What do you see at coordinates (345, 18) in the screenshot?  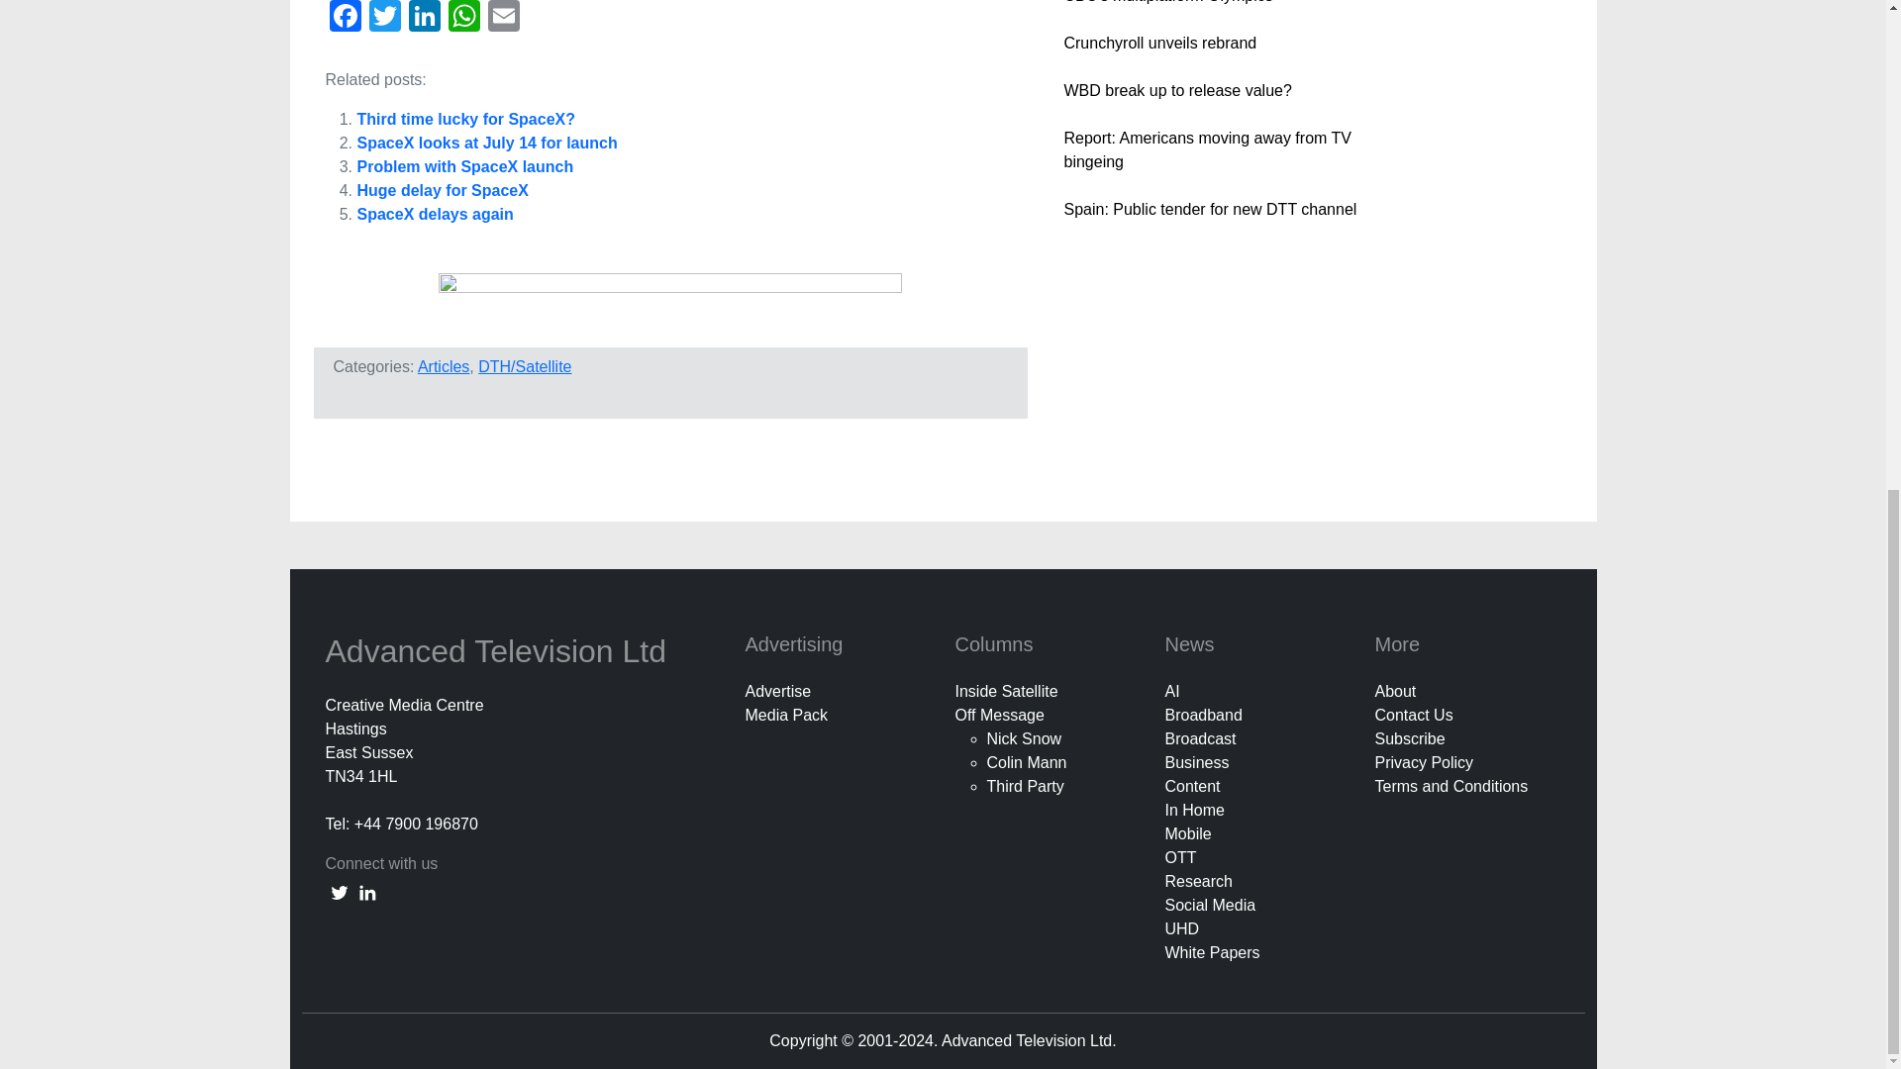 I see `Facebook` at bounding box center [345, 18].